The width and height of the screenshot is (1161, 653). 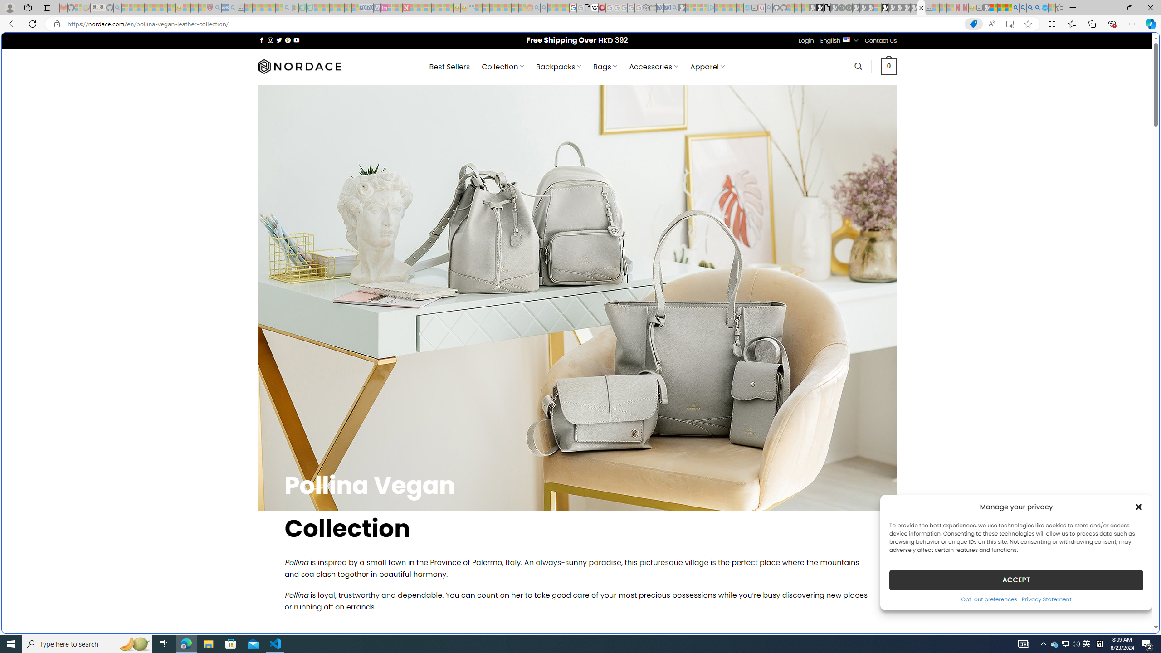 I want to click on Nordace - Pollina Vegan Leather Collection, so click(x=921, y=8).